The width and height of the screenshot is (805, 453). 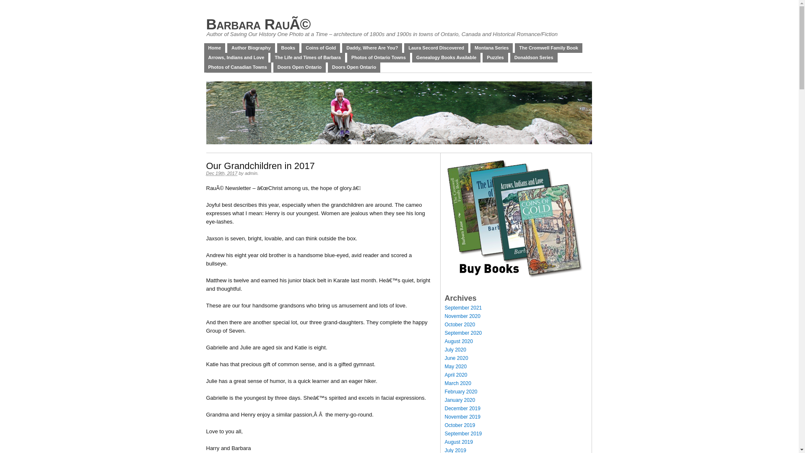 I want to click on August 2020, so click(x=459, y=341).